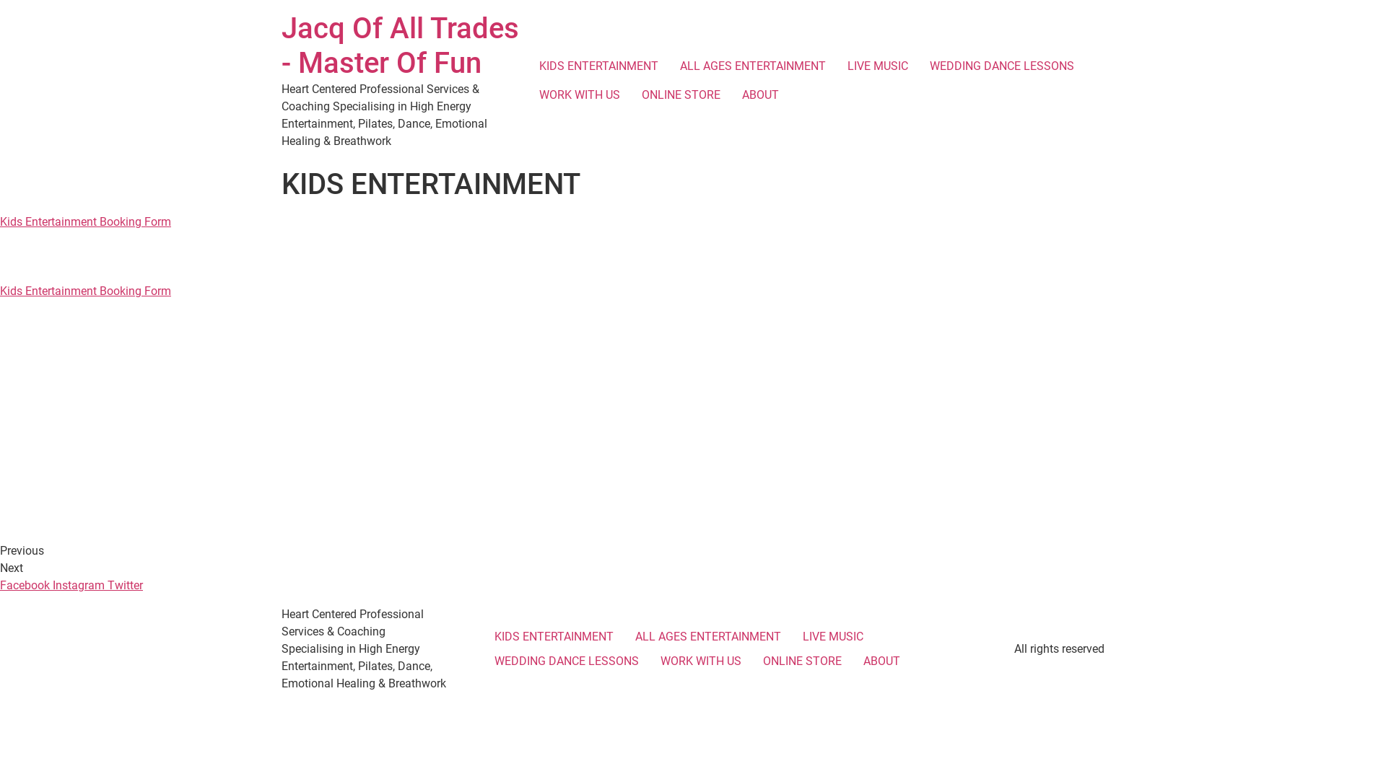 The width and height of the screenshot is (1386, 779). Describe the element at coordinates (701, 661) in the screenshot. I see `WORK WITH US` at that location.